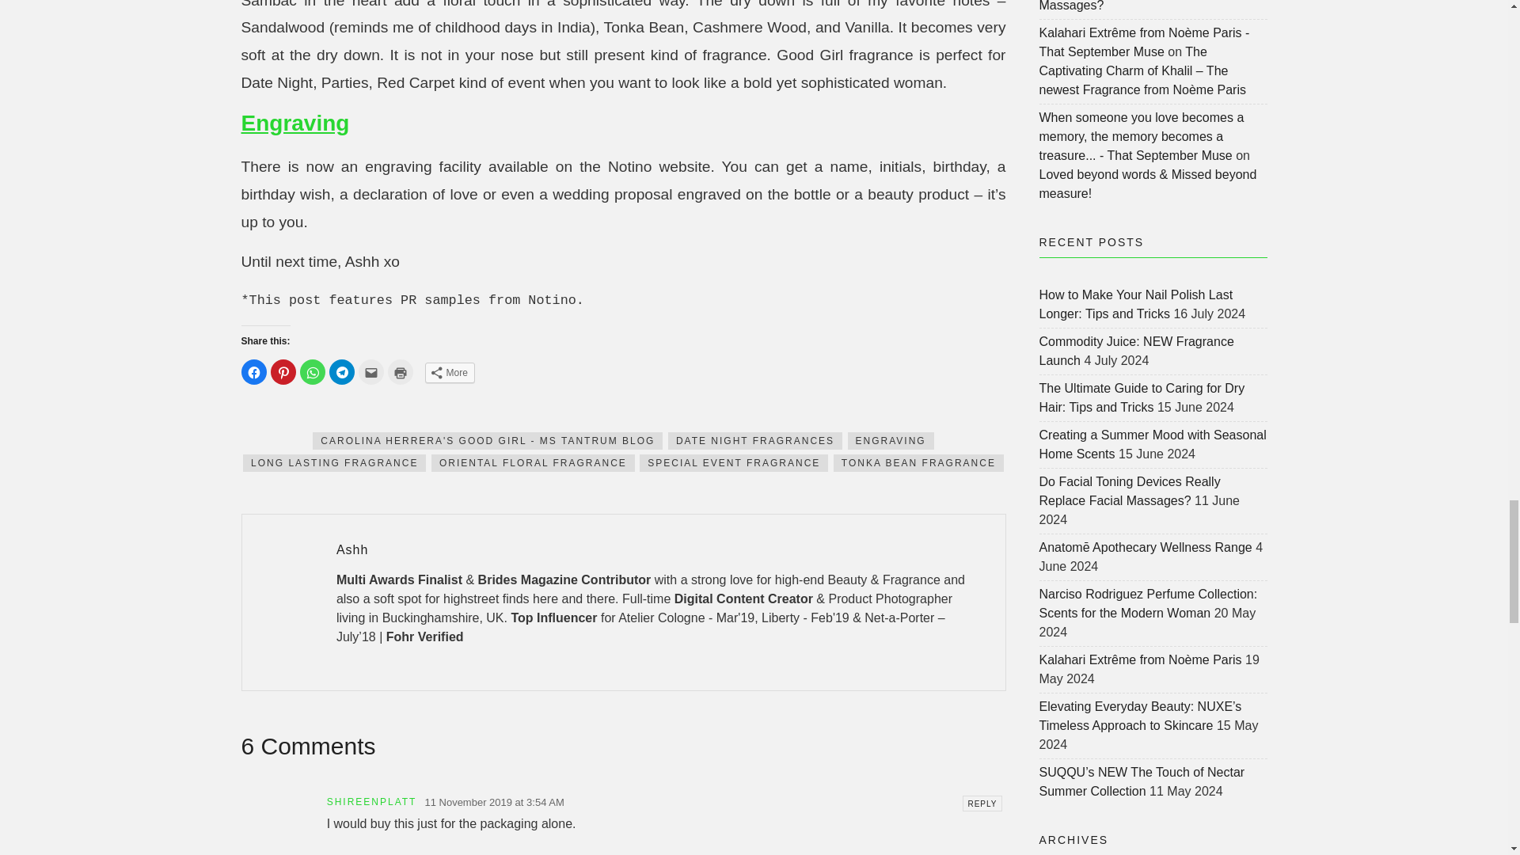 The width and height of the screenshot is (1520, 855). Describe the element at coordinates (918, 462) in the screenshot. I see `TONKA BEAN FRAGRANCE` at that location.